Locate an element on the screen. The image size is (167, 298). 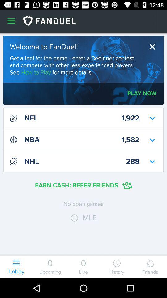
to close the video is located at coordinates (154, 47).